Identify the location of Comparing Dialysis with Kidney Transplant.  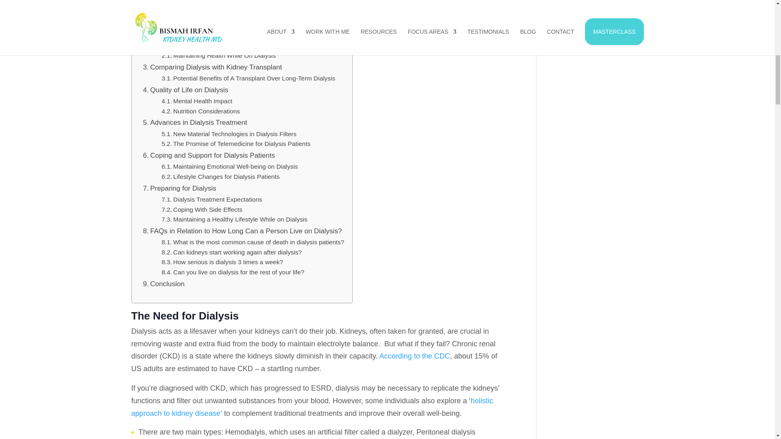
(212, 67).